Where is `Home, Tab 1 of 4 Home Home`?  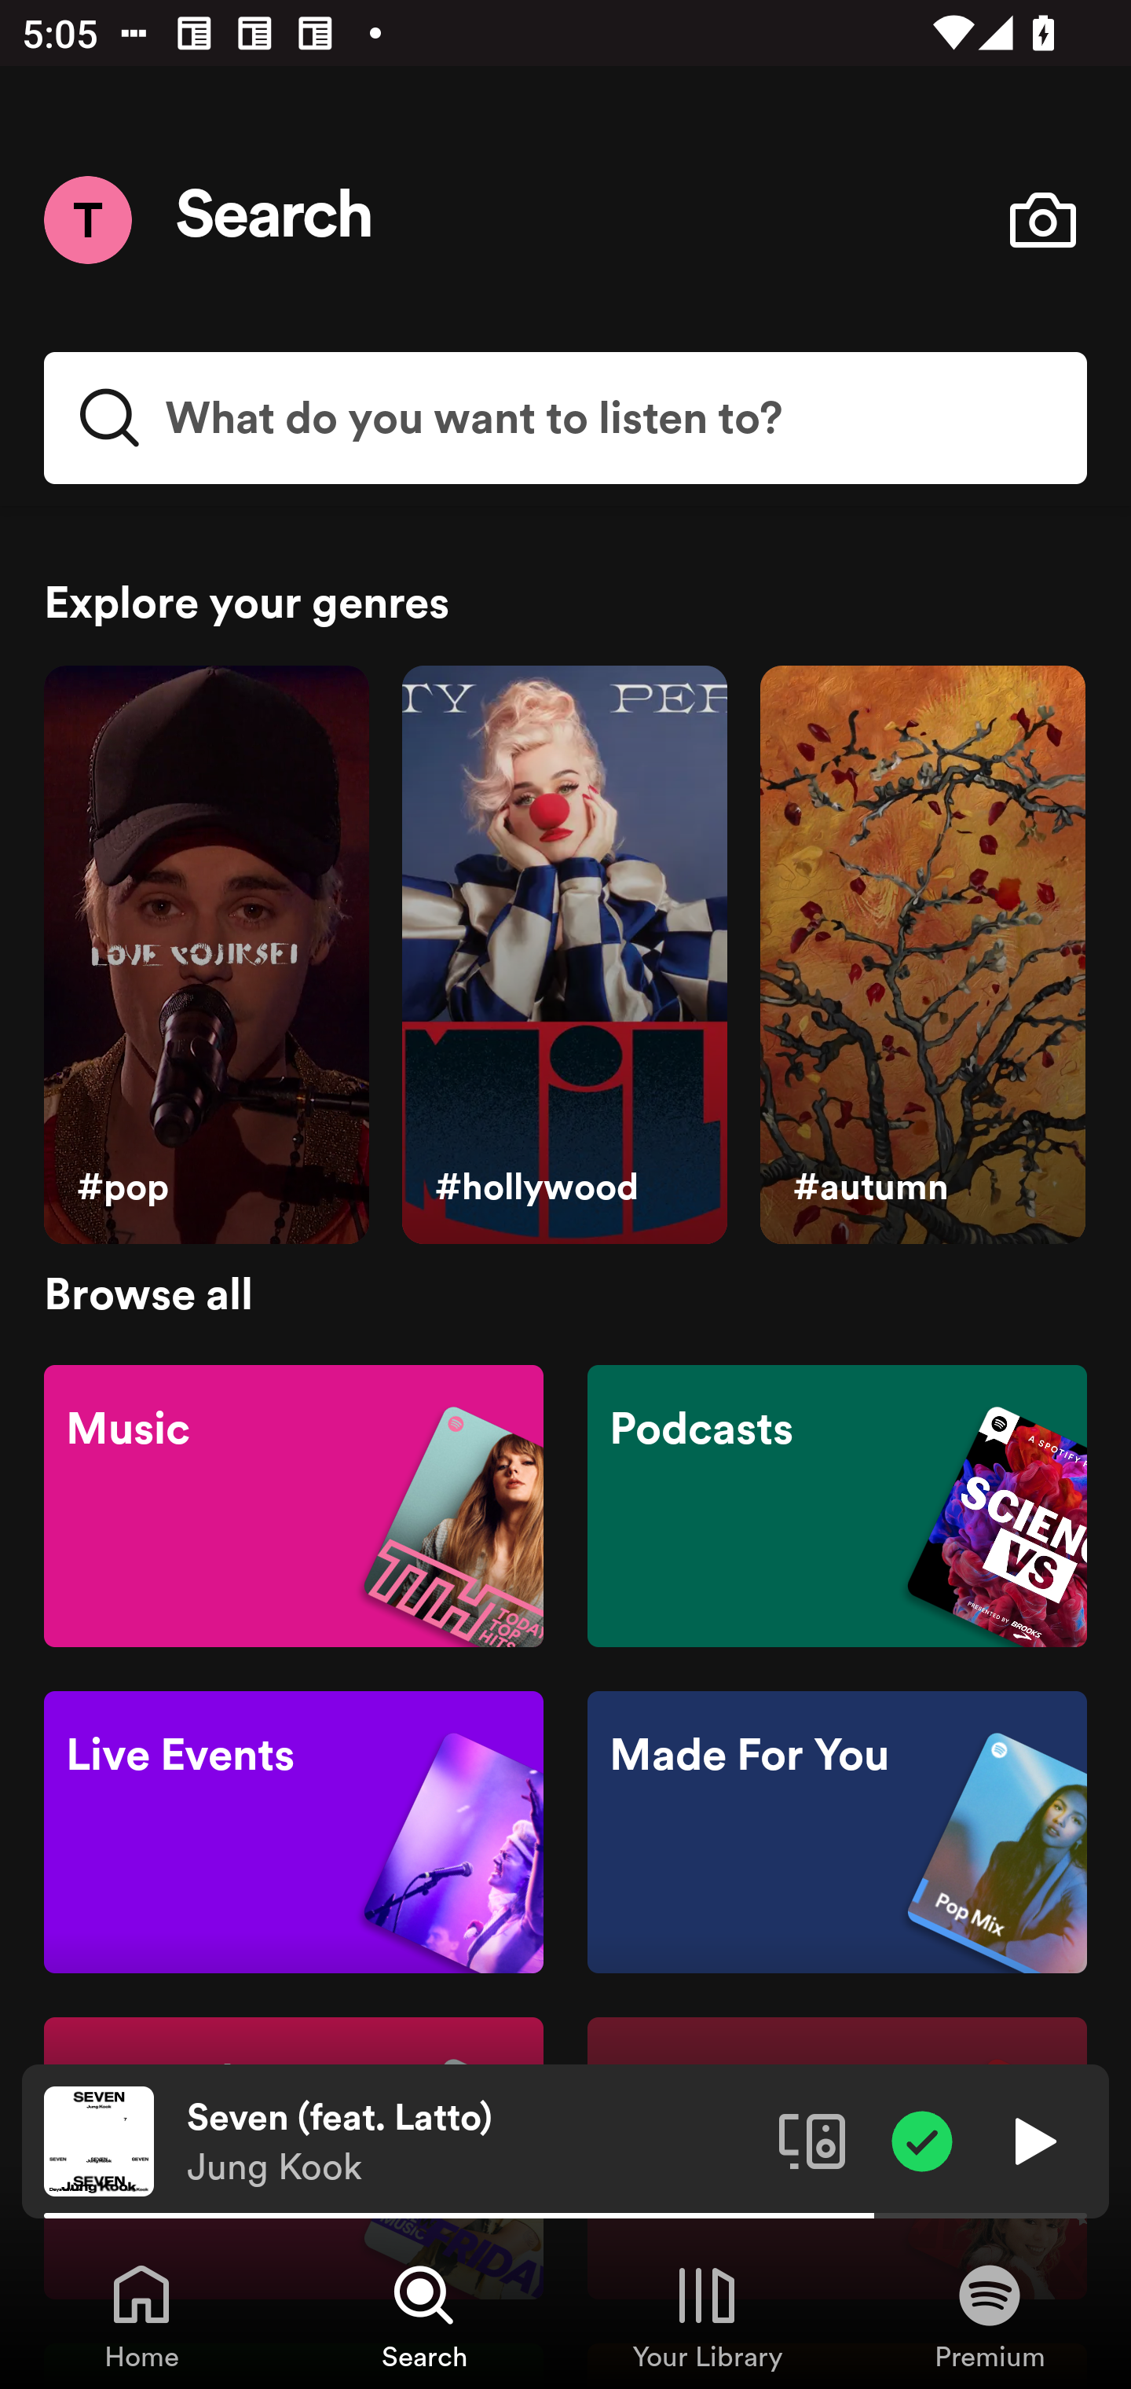 Home, Tab 1 of 4 Home Home is located at coordinates (141, 2315).